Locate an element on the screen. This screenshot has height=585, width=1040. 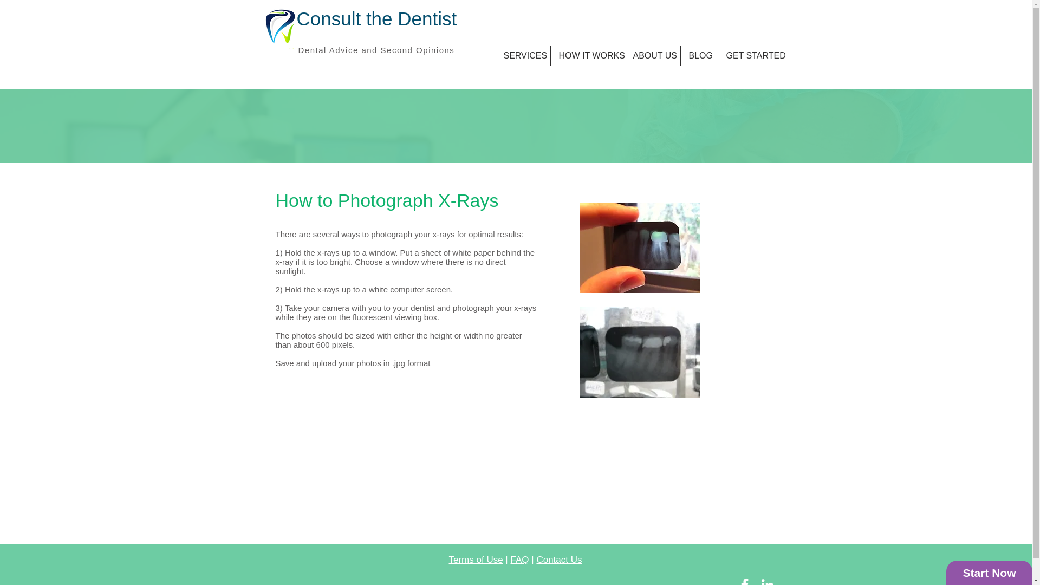
SERVICES is located at coordinates (522, 55).